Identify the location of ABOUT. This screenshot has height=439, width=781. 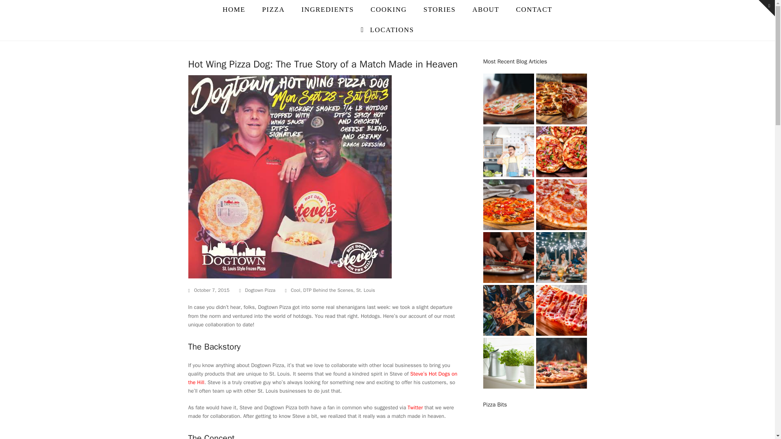
(486, 10).